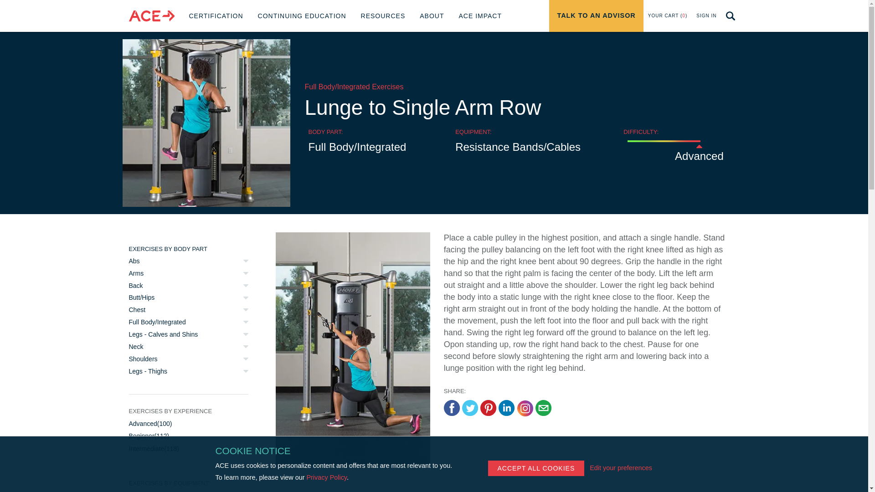 The image size is (875, 492). What do you see at coordinates (432, 16) in the screenshot?
I see `ABOUT` at bounding box center [432, 16].